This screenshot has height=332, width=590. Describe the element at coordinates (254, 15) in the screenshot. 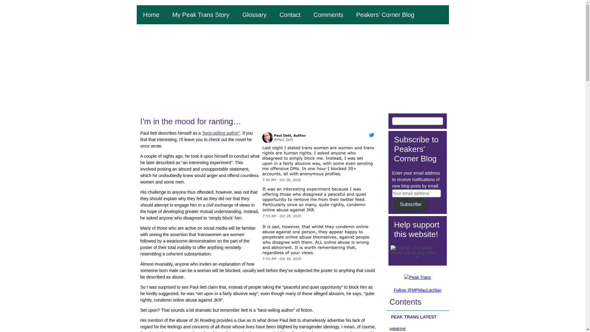

I see `Glossary` at that location.